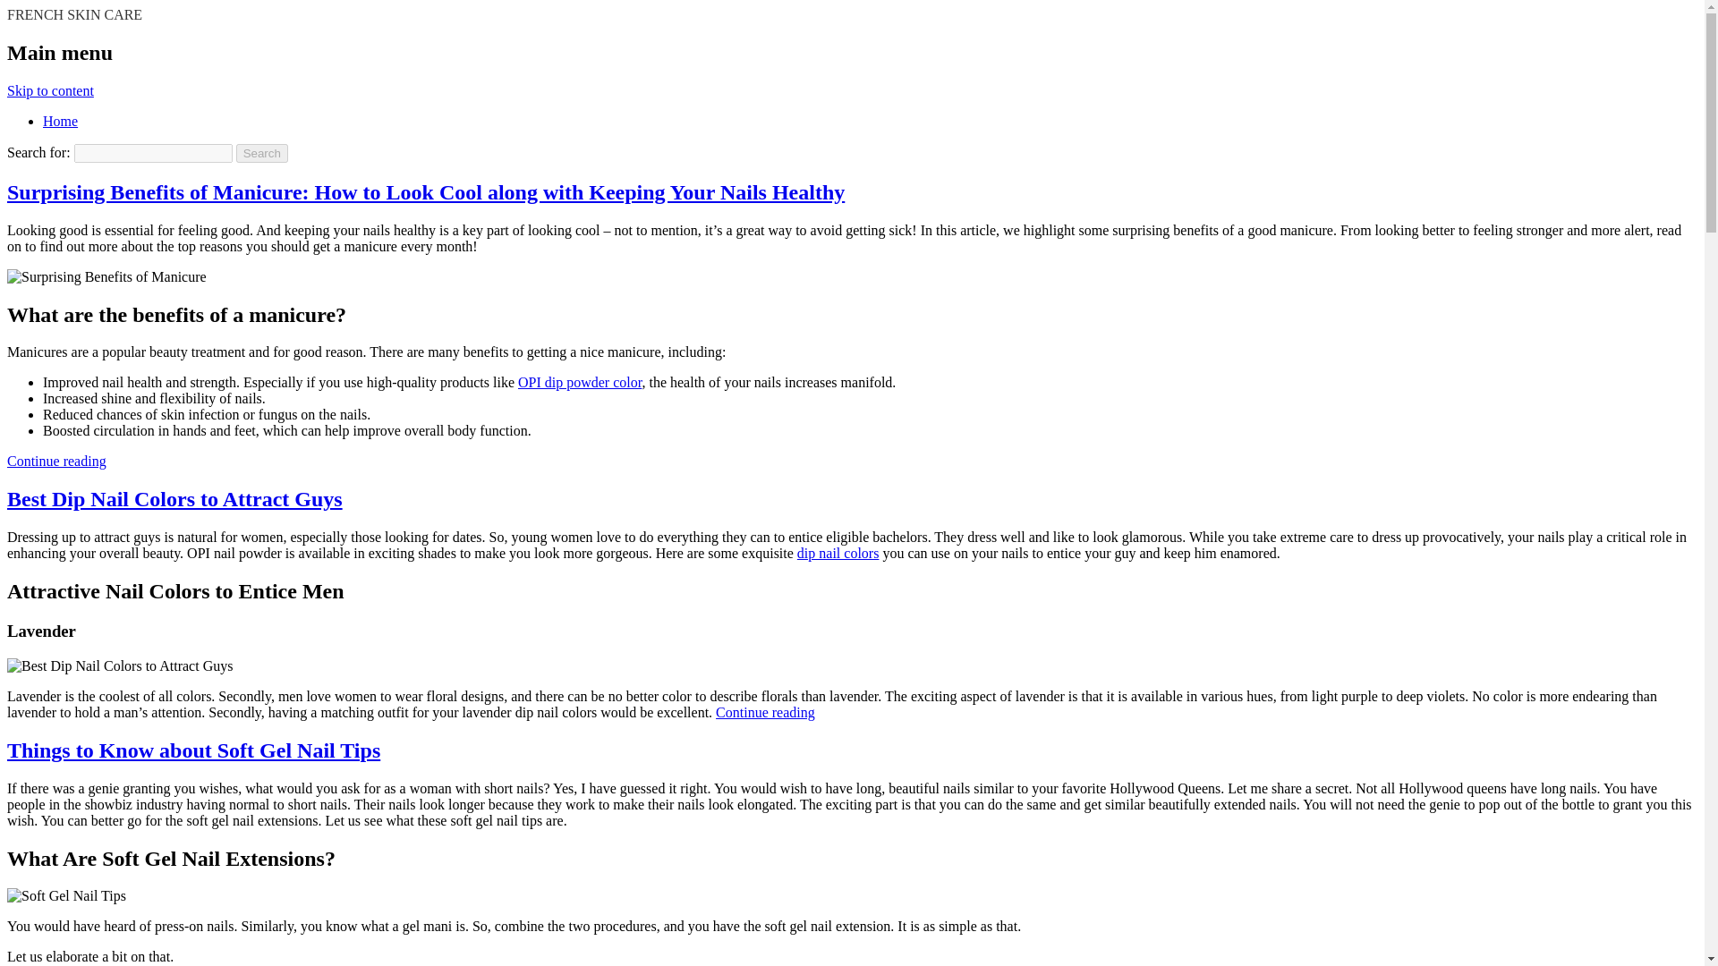 The image size is (1718, 966). I want to click on Permalink to Best Dip Nail Colors to Attract Guys, so click(174, 499).